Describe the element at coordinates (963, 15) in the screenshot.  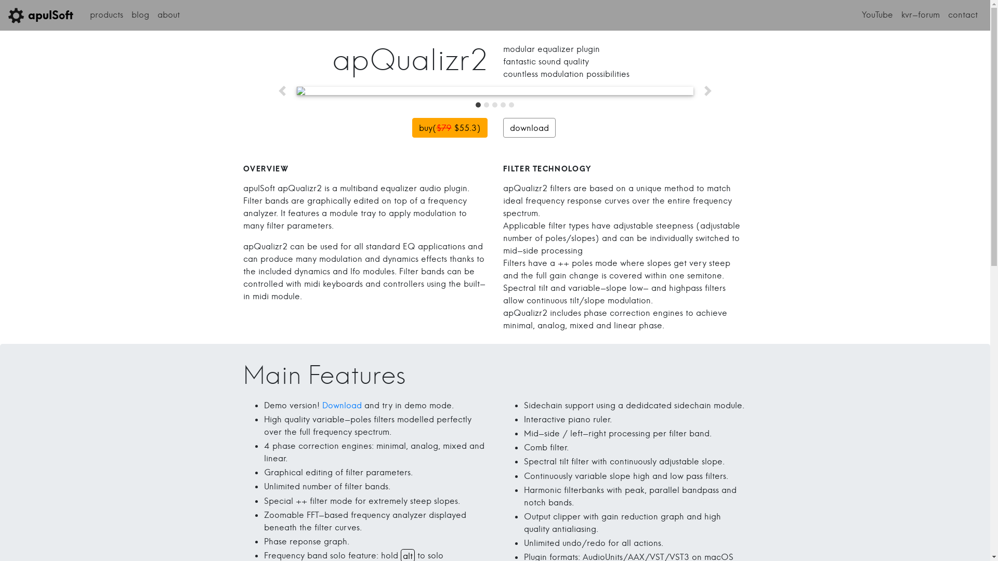
I see `contact` at that location.